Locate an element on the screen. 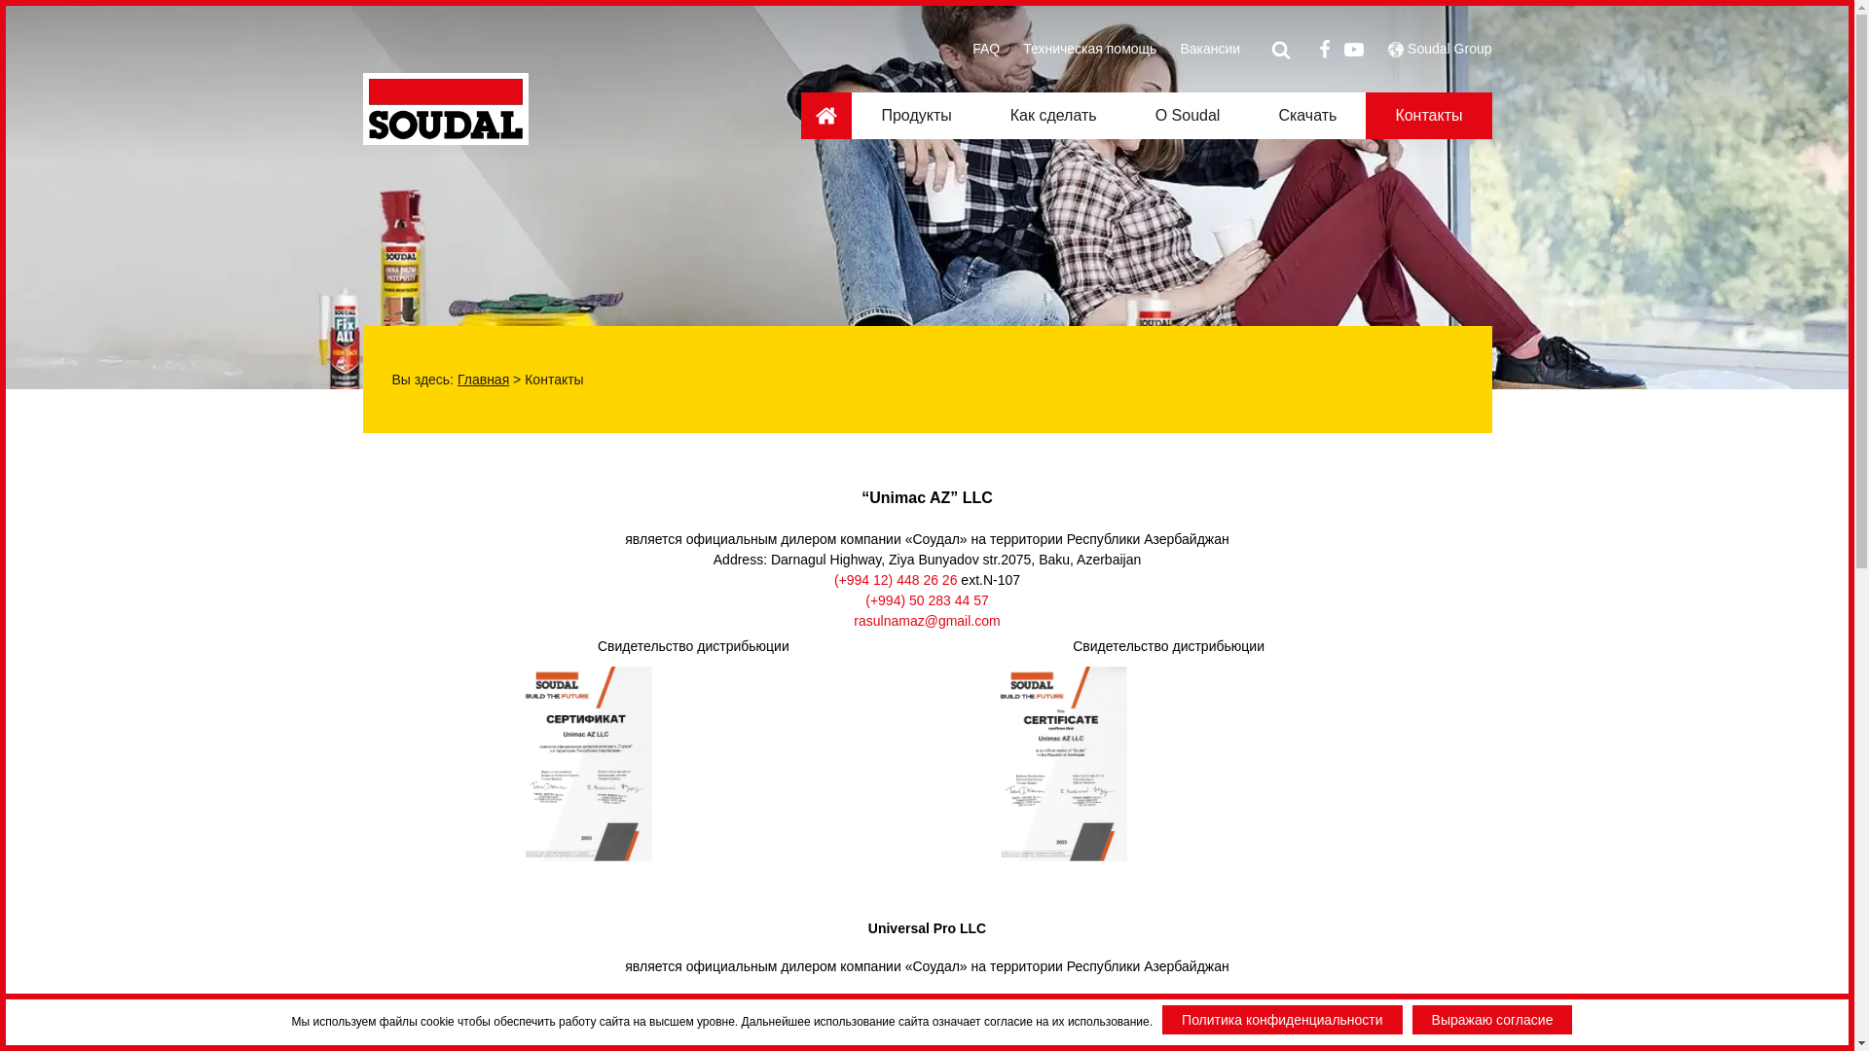 The image size is (1869, 1051). (+994) 50 283 44 57 is located at coordinates (927, 600).